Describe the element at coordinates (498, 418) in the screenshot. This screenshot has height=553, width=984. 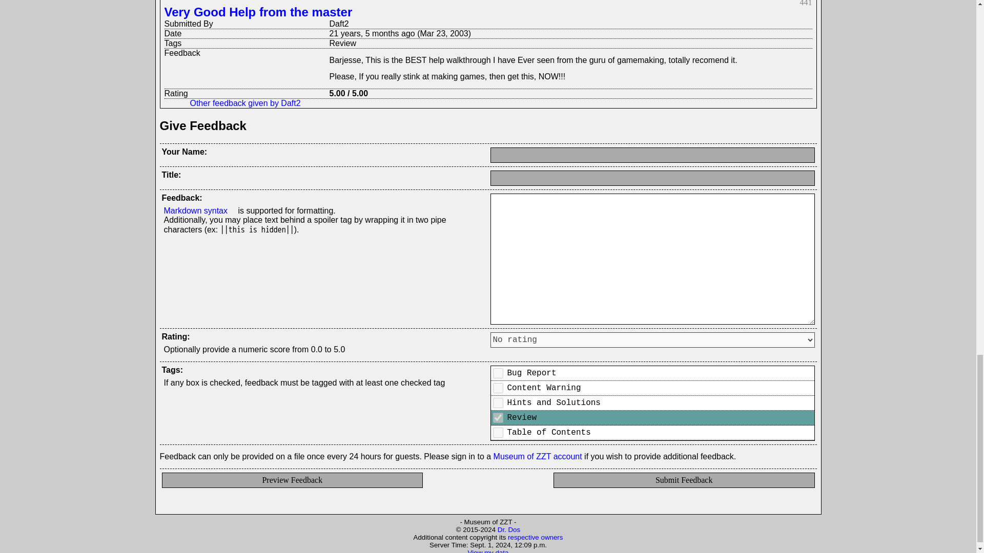
I see `1` at that location.